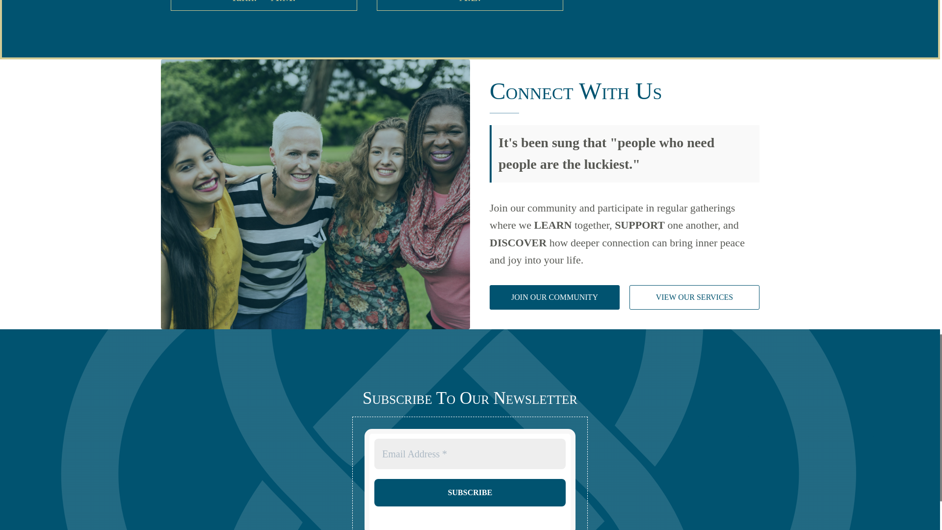 The height and width of the screenshot is (530, 942). What do you see at coordinates (694, 297) in the screenshot?
I see `VIEW OUR SERVICES` at bounding box center [694, 297].